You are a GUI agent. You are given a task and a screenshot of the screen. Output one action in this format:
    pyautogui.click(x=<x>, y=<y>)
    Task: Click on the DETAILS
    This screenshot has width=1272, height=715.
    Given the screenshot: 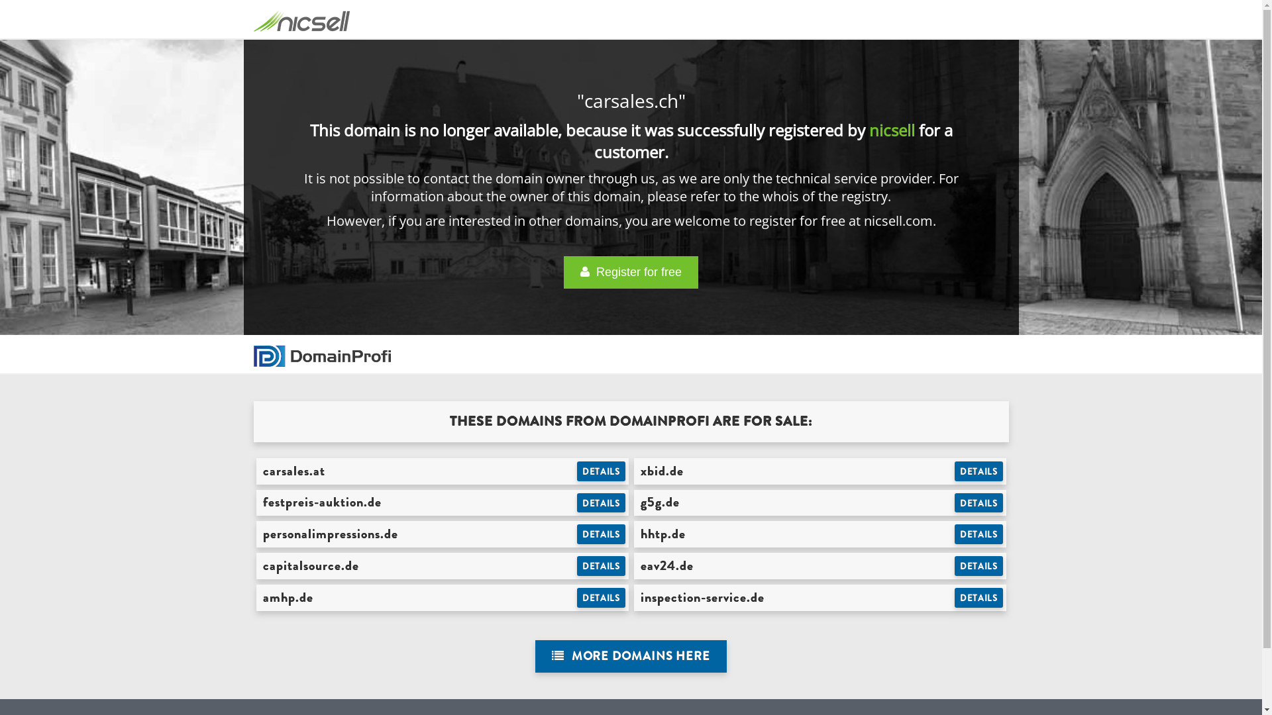 What is the action you would take?
    pyautogui.click(x=602, y=534)
    